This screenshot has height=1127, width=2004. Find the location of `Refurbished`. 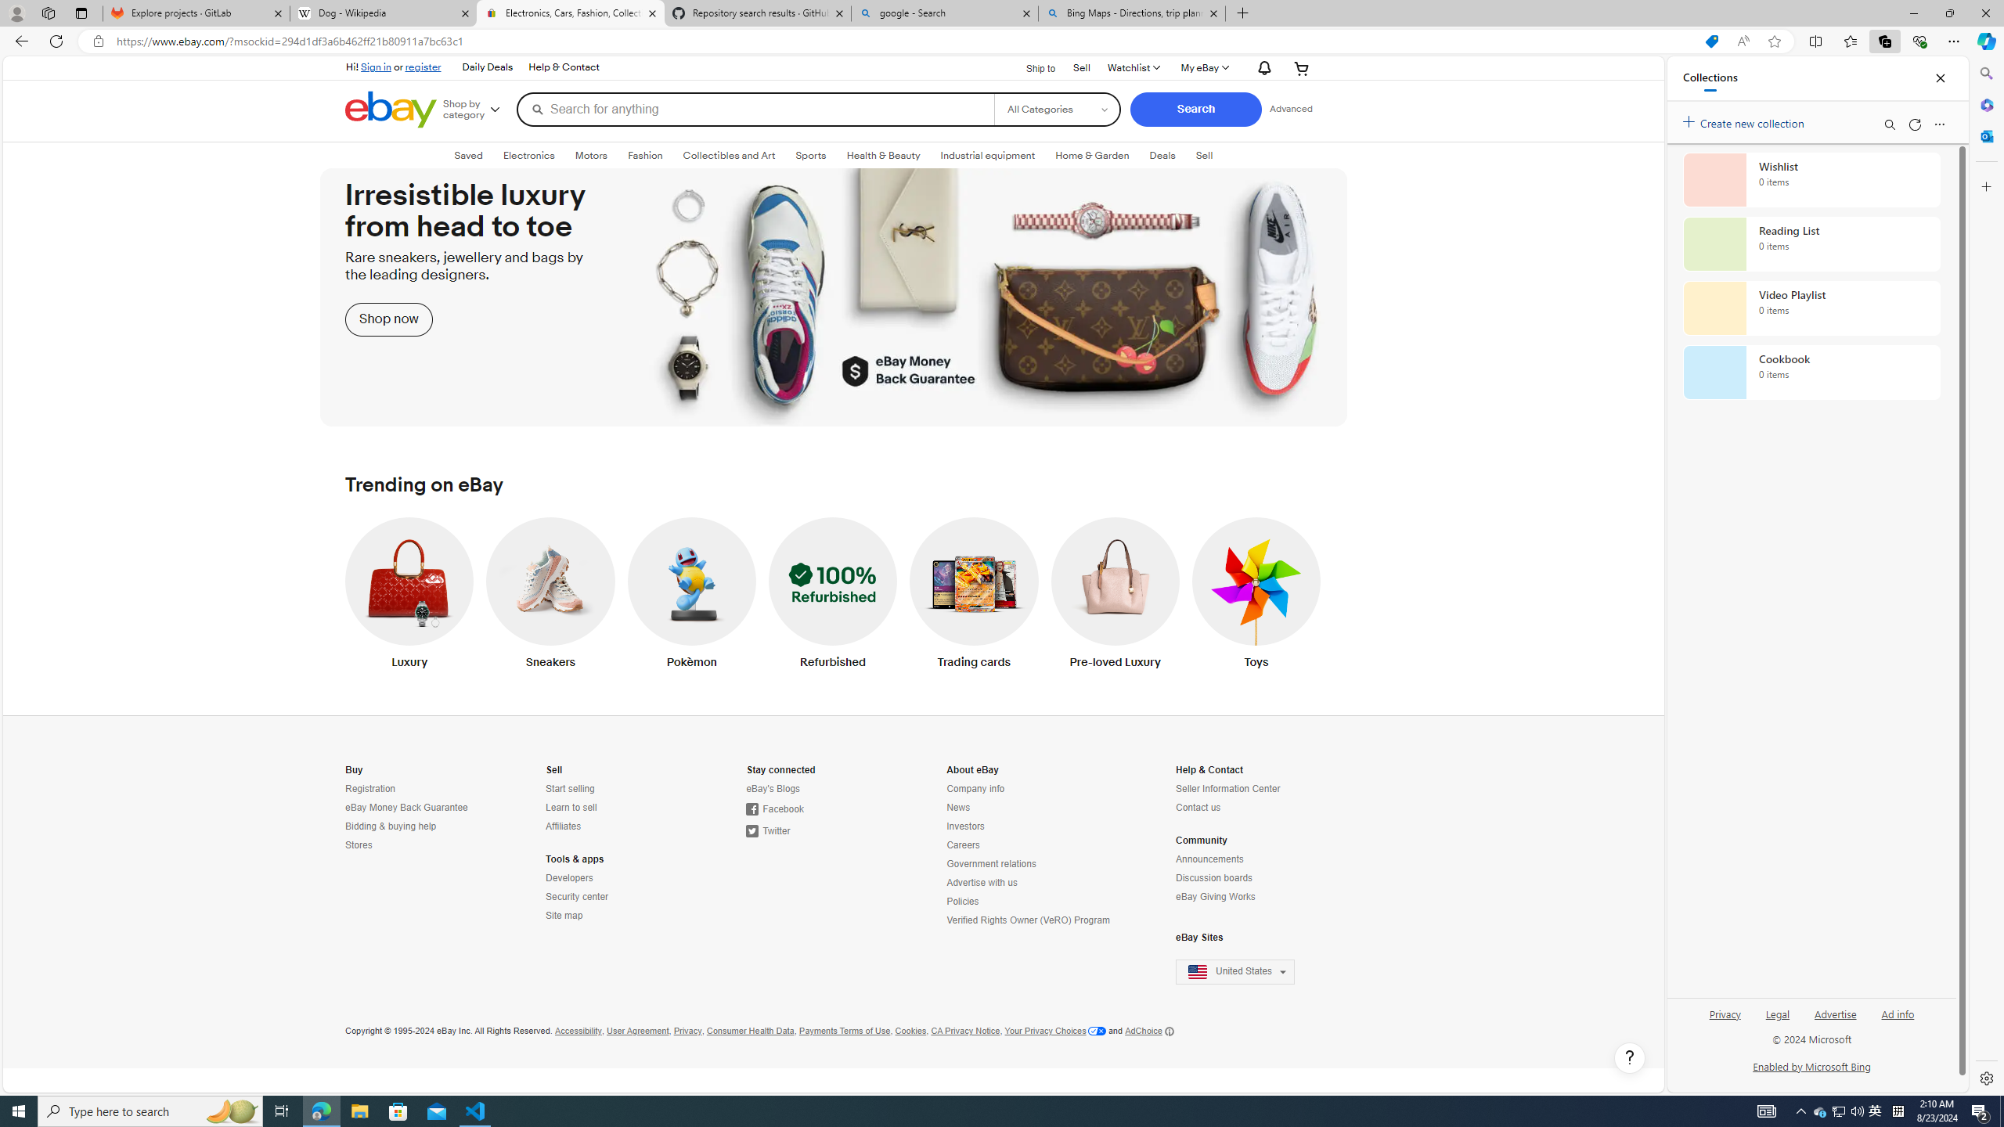

Refurbished is located at coordinates (832, 596).